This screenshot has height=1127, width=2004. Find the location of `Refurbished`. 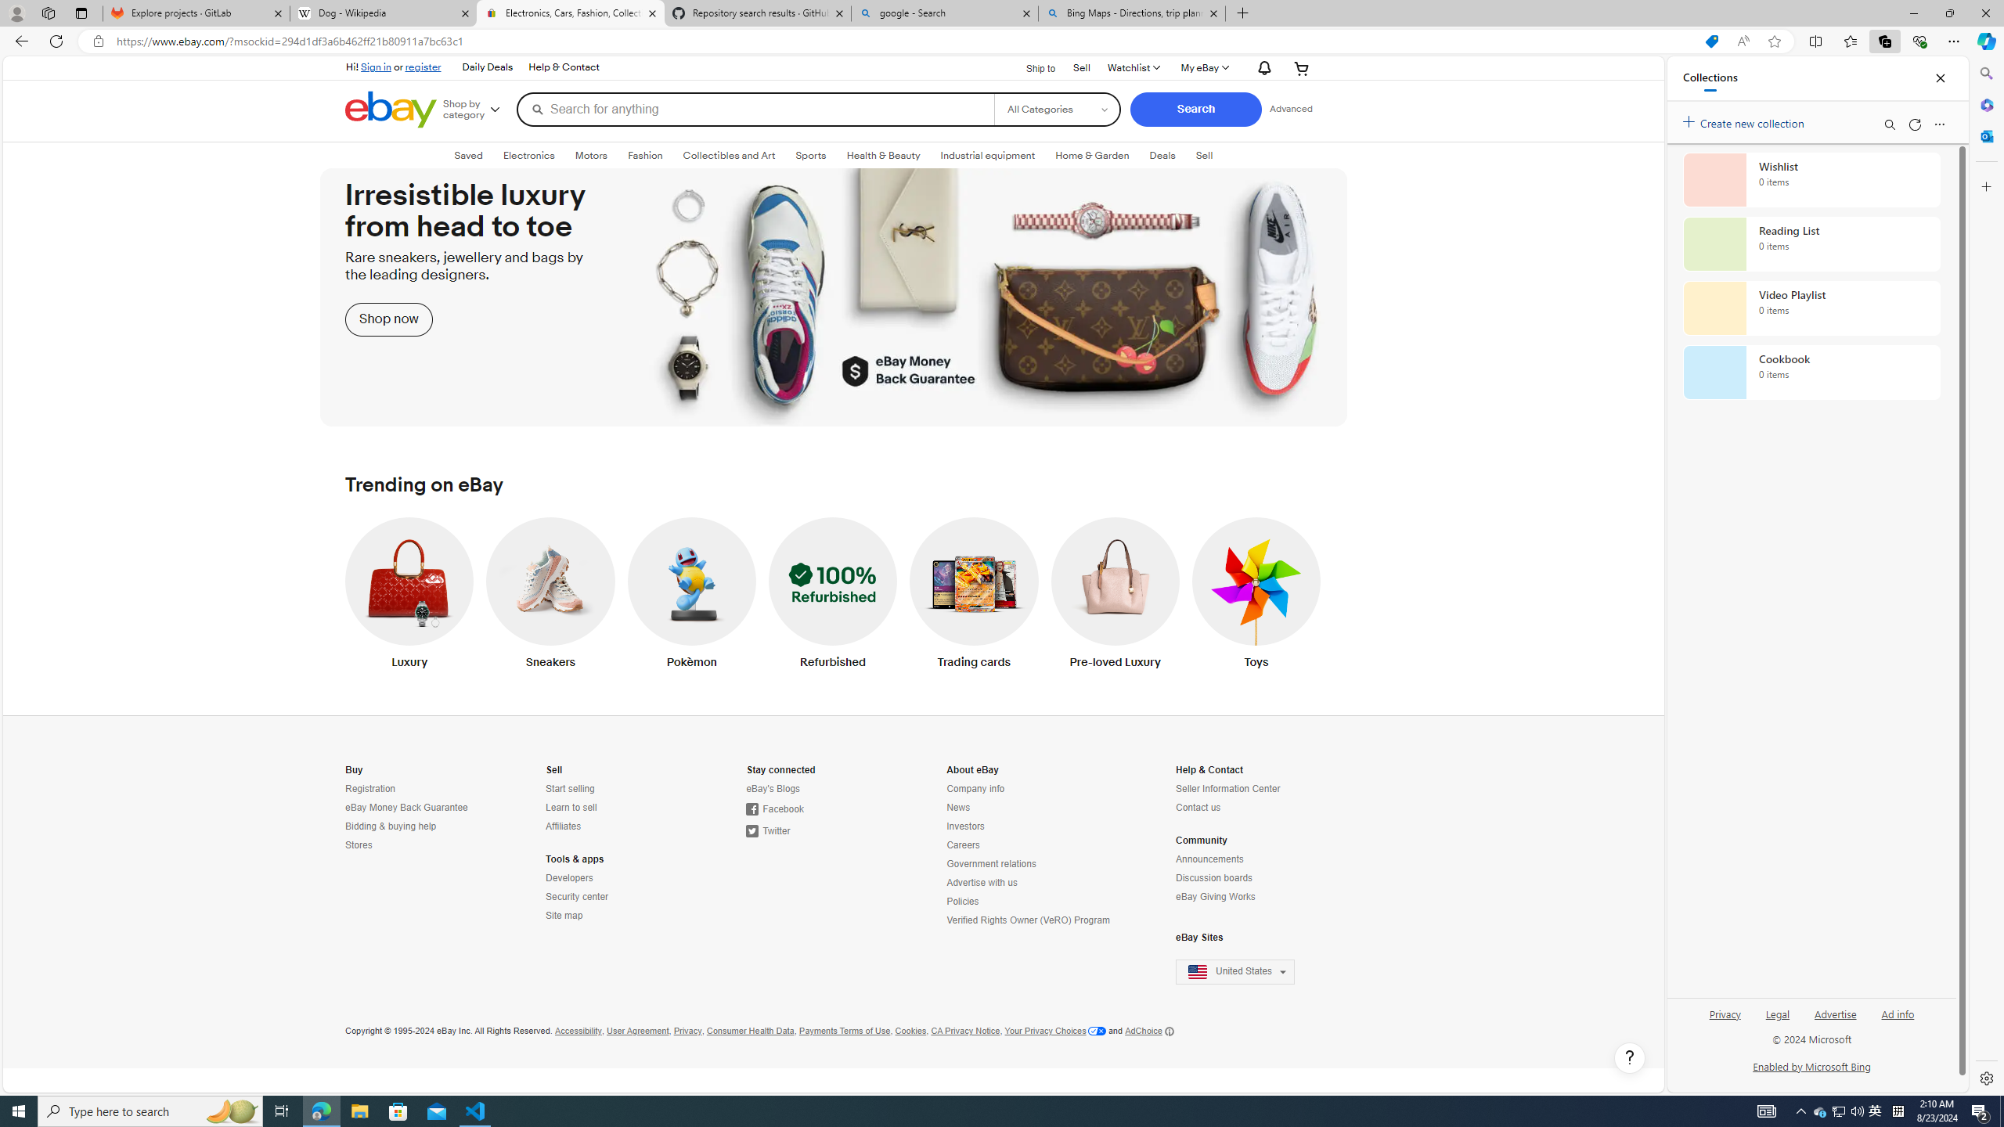

Refurbished is located at coordinates (832, 596).